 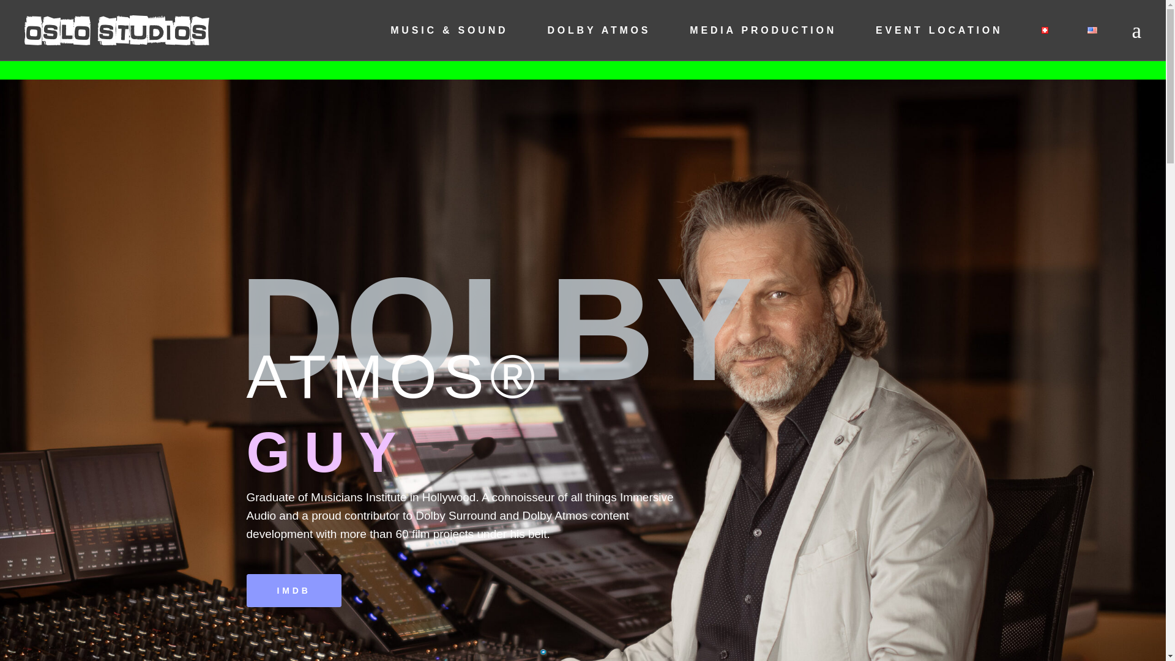 What do you see at coordinates (763, 31) in the screenshot?
I see `MEDIA PRODUCTION` at bounding box center [763, 31].